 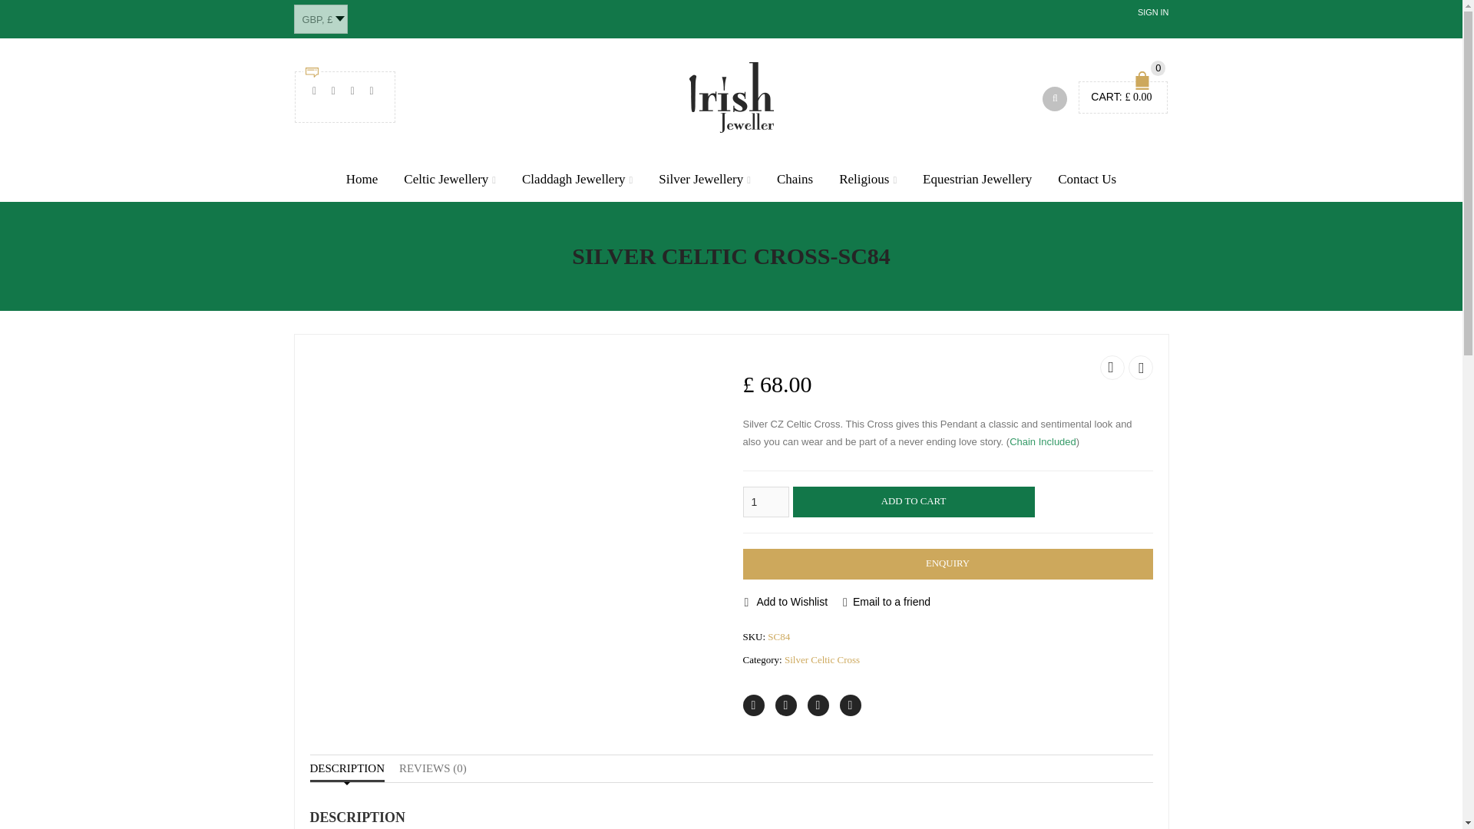 I want to click on Twitter, so click(x=754, y=705).